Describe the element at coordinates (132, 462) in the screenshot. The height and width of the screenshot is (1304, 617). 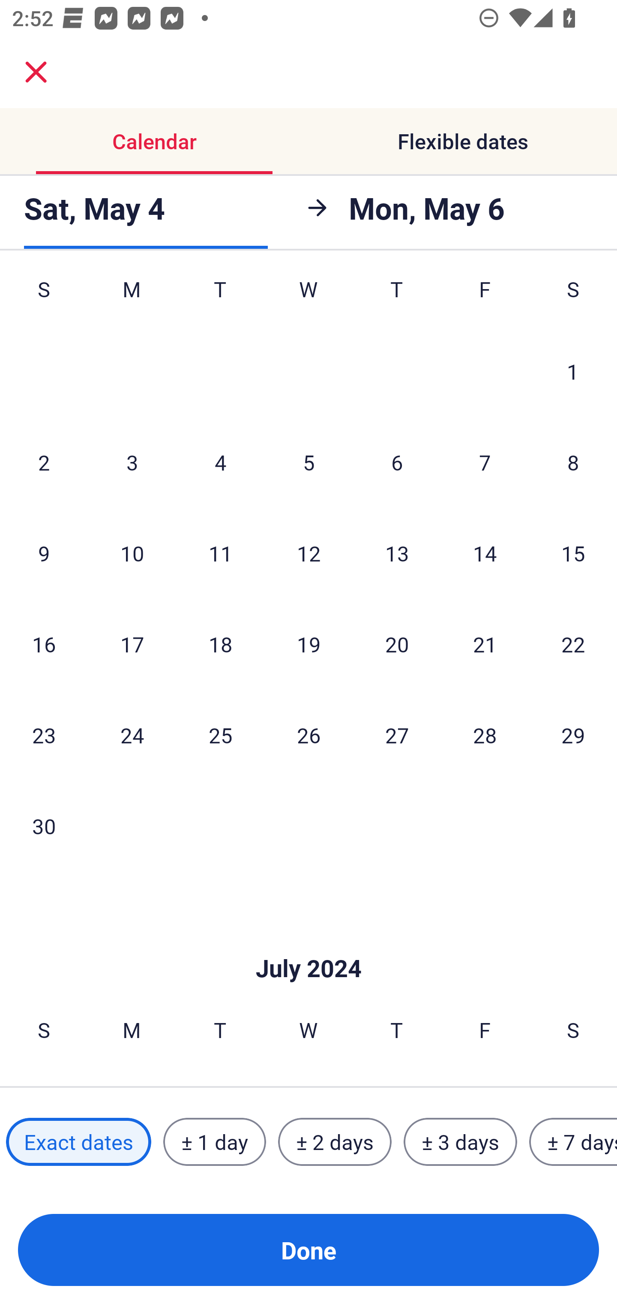
I see `3 Monday, June 3, 2024` at that location.